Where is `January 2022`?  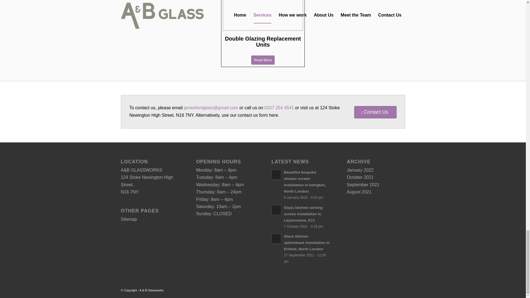 January 2022 is located at coordinates (360, 170).